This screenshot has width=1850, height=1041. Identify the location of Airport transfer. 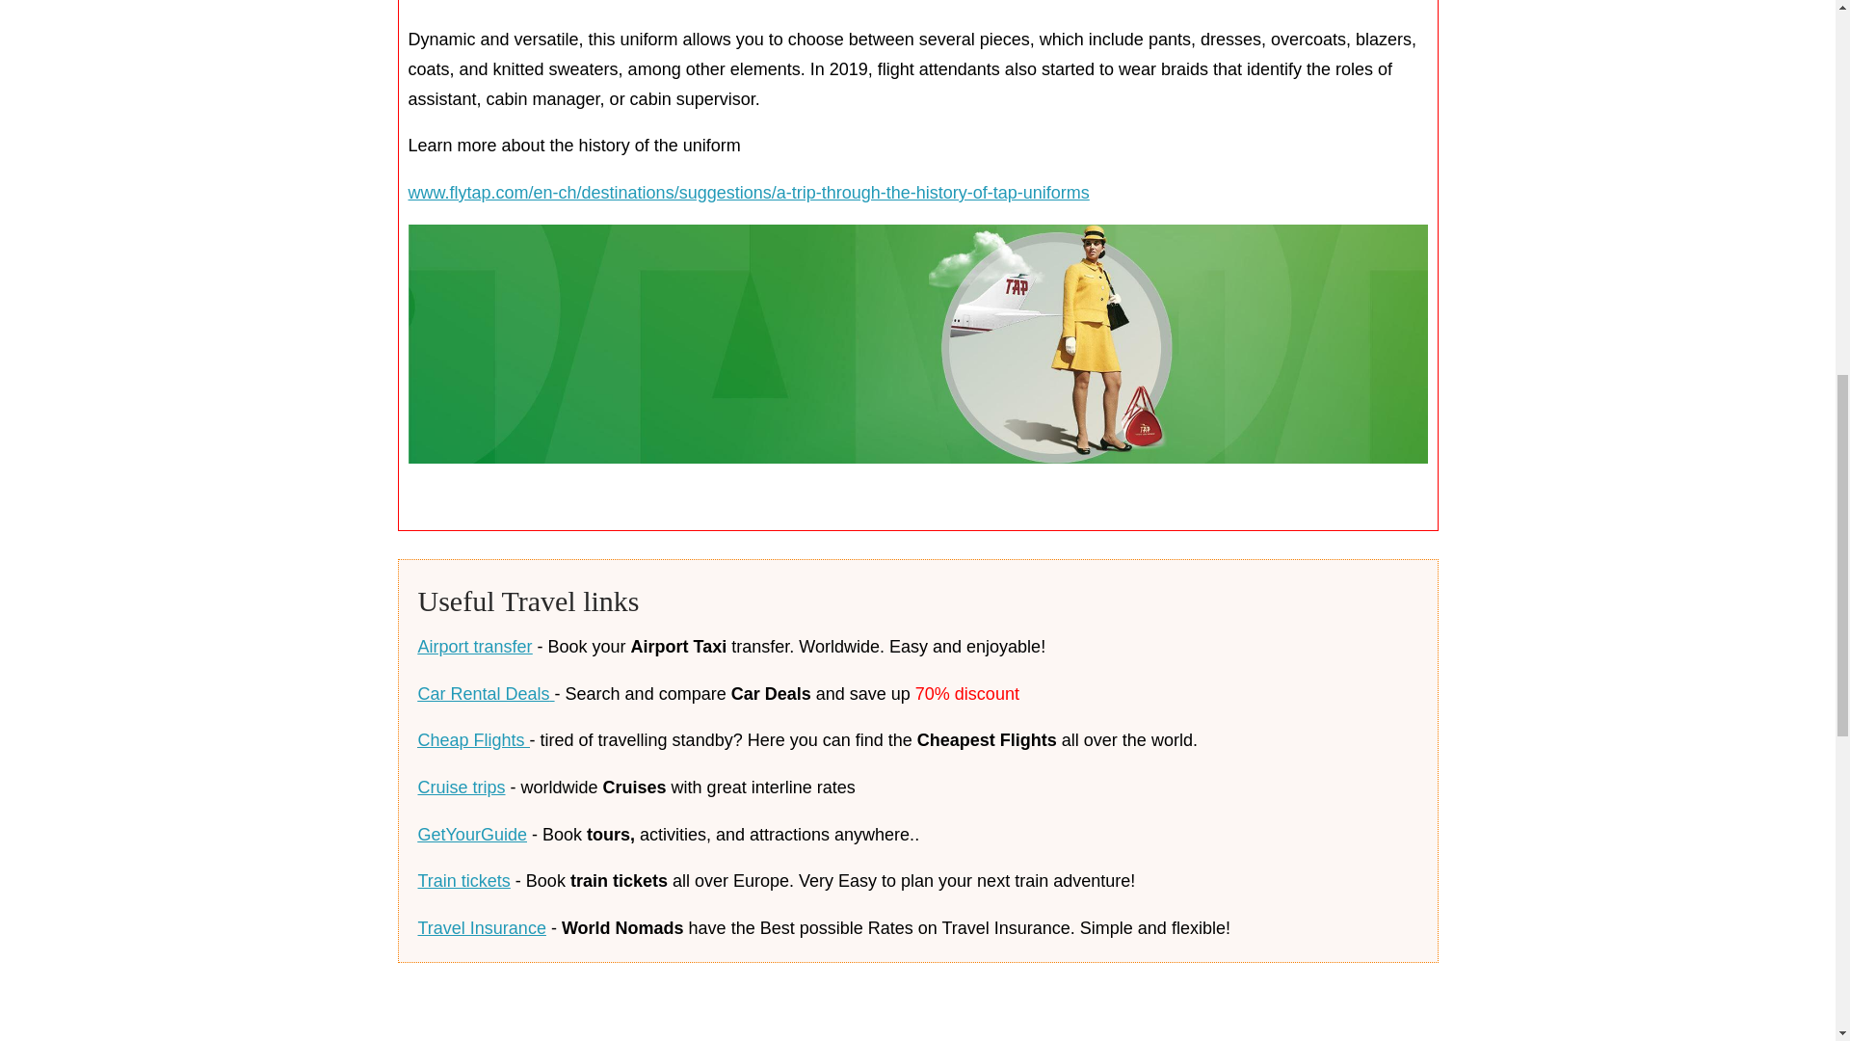
(474, 646).